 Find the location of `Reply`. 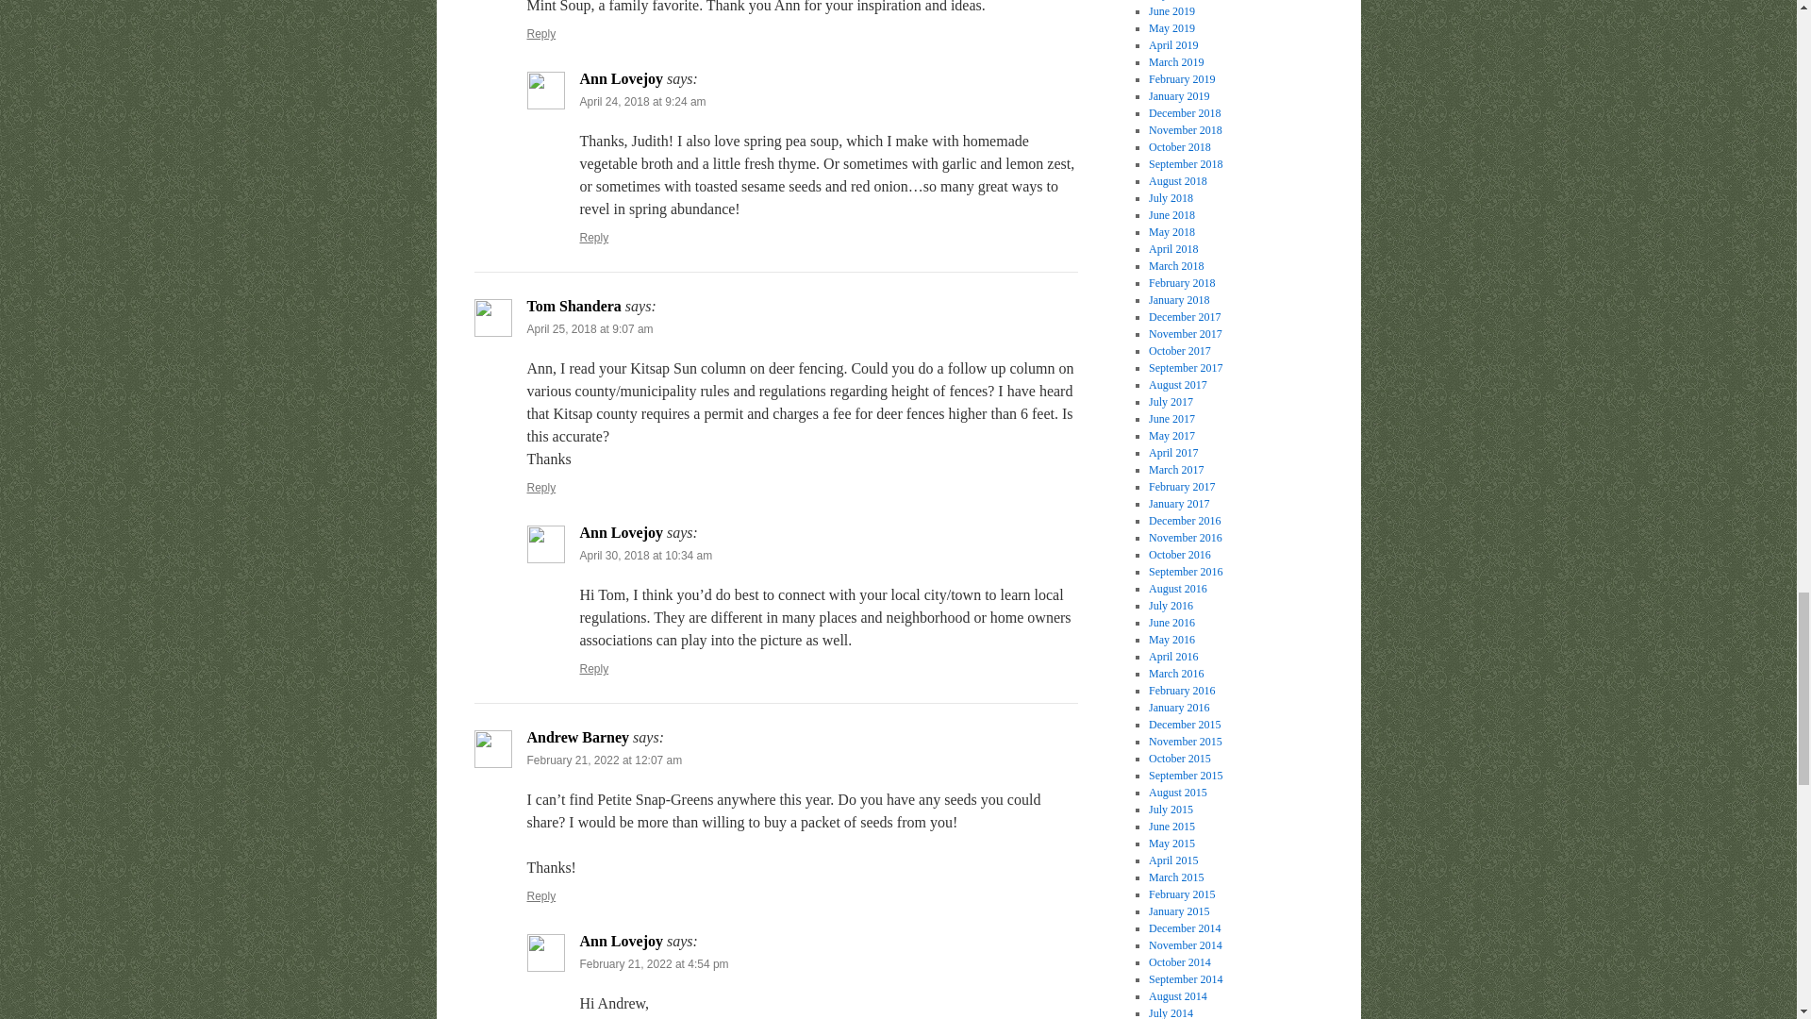

Reply is located at coordinates (541, 895).